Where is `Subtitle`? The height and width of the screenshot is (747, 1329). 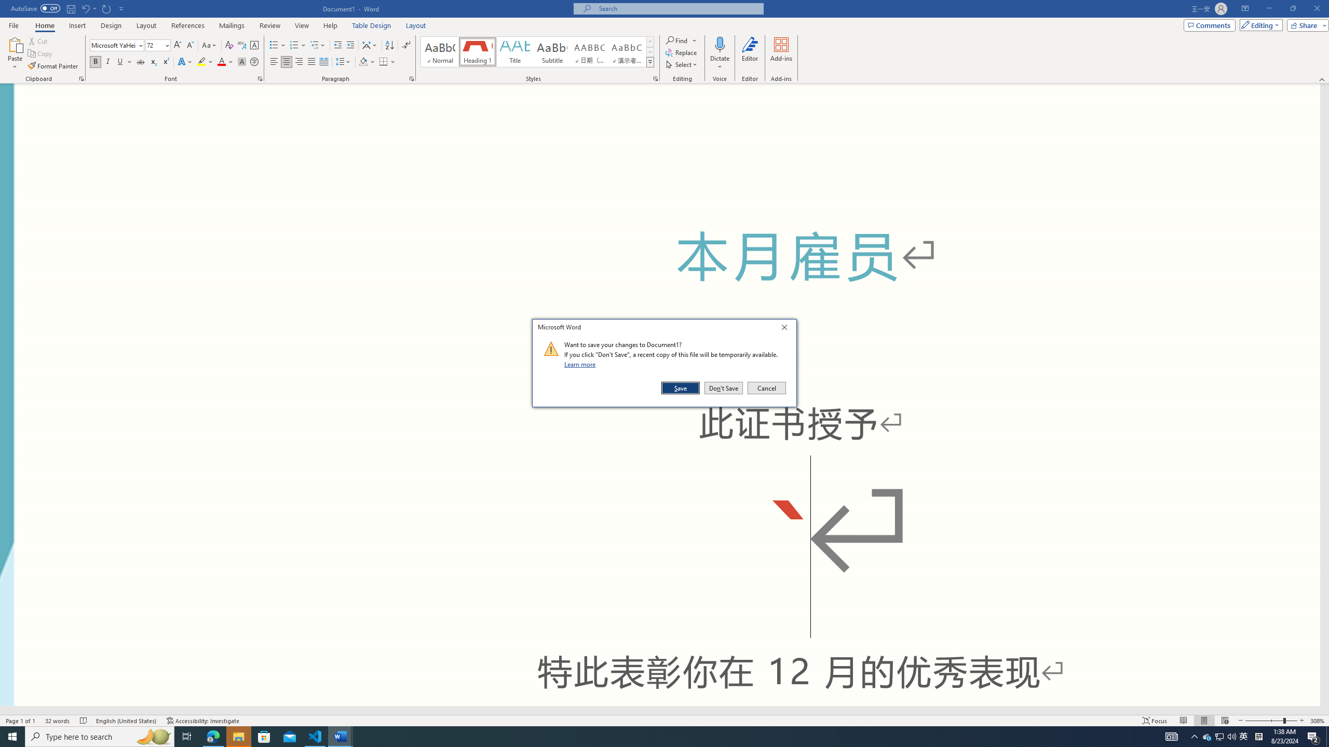 Subtitle is located at coordinates (552, 52).